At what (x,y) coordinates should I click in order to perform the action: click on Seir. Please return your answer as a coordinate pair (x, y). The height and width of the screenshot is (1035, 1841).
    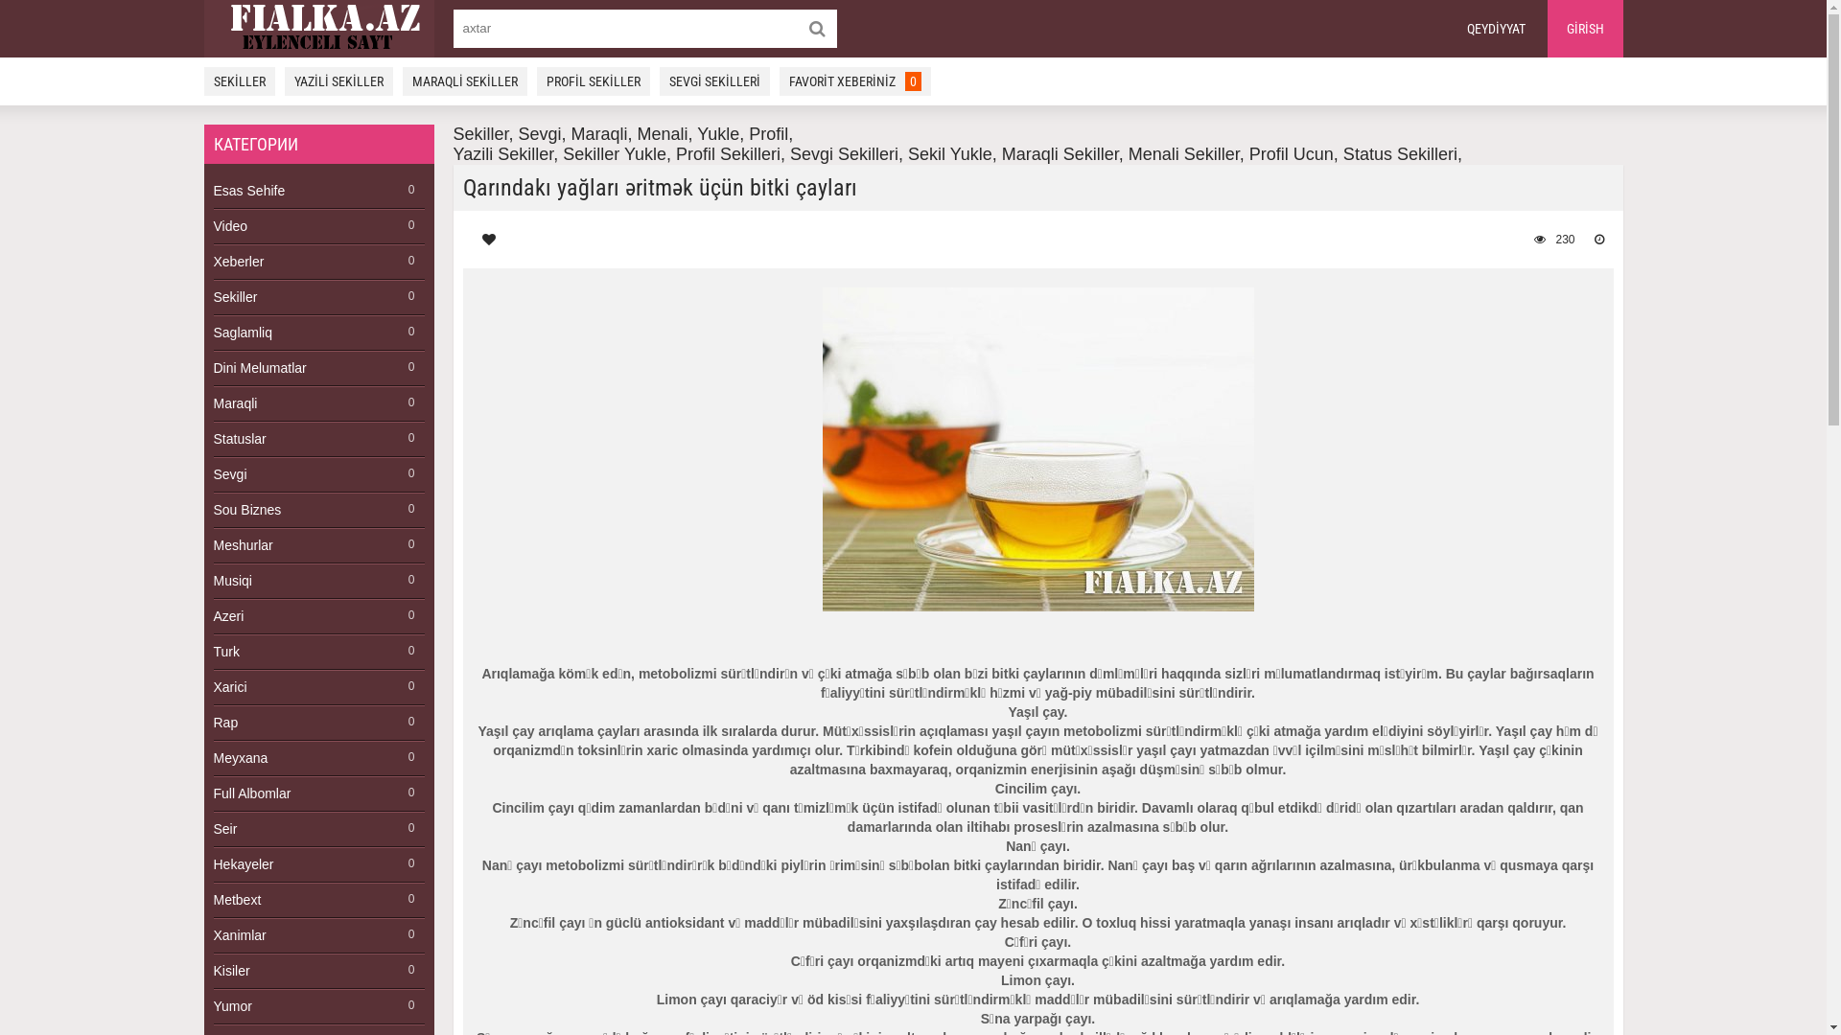
    Looking at the image, I should click on (318, 830).